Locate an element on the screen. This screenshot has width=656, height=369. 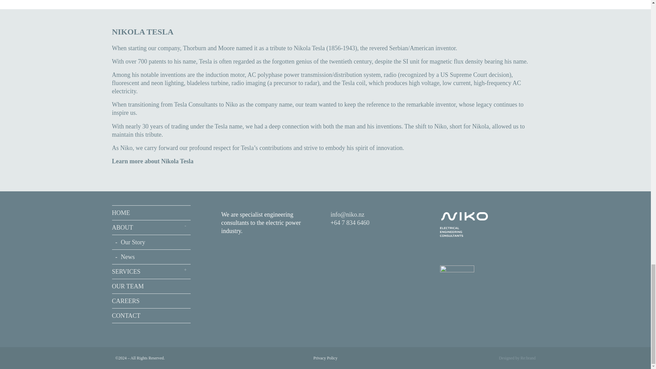
HOME is located at coordinates (151, 213).